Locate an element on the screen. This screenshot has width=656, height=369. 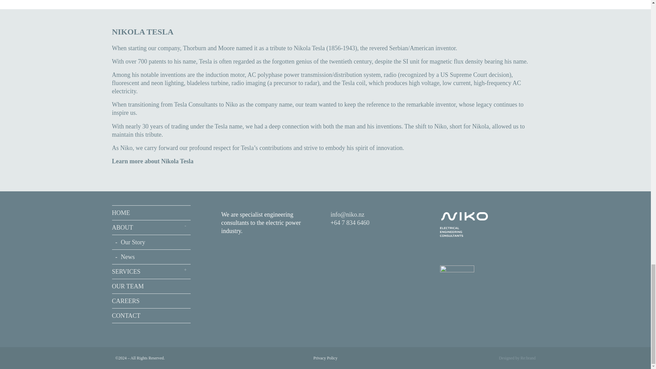
HOME is located at coordinates (151, 213).